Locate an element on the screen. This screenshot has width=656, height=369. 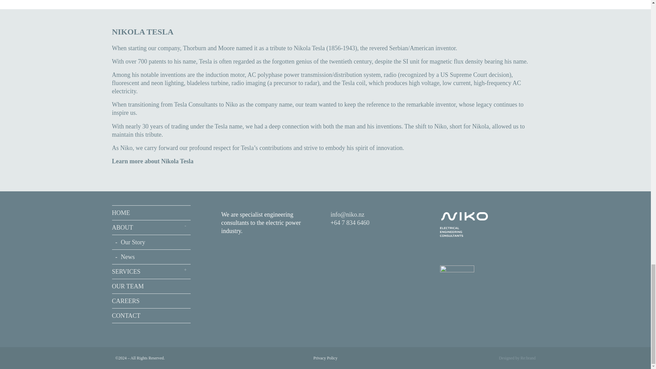
HOME is located at coordinates (151, 213).